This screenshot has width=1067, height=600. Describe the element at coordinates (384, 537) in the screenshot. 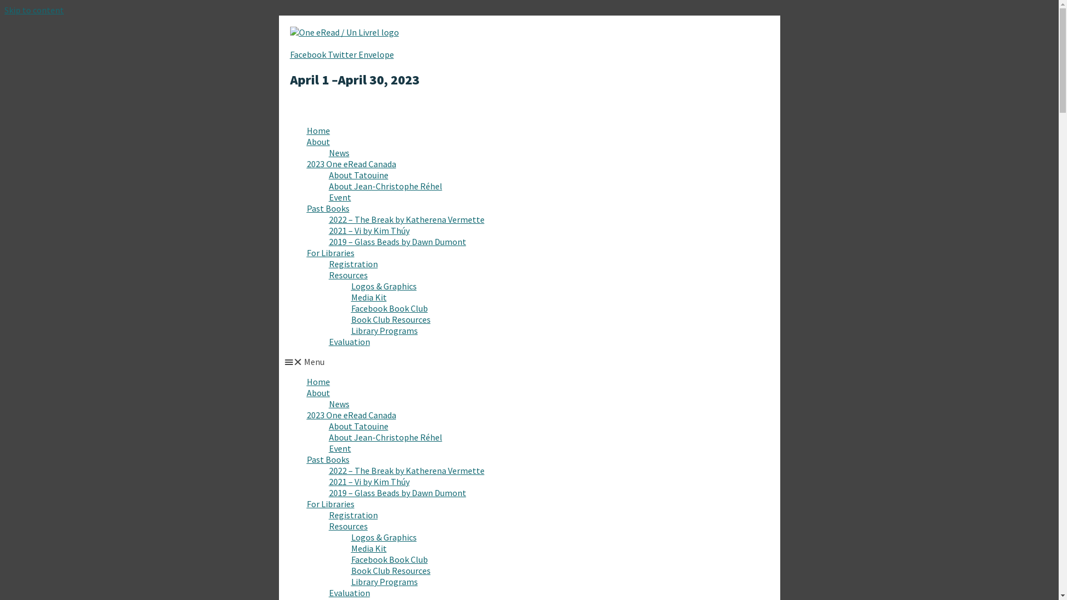

I see `Logos & Graphics` at that location.